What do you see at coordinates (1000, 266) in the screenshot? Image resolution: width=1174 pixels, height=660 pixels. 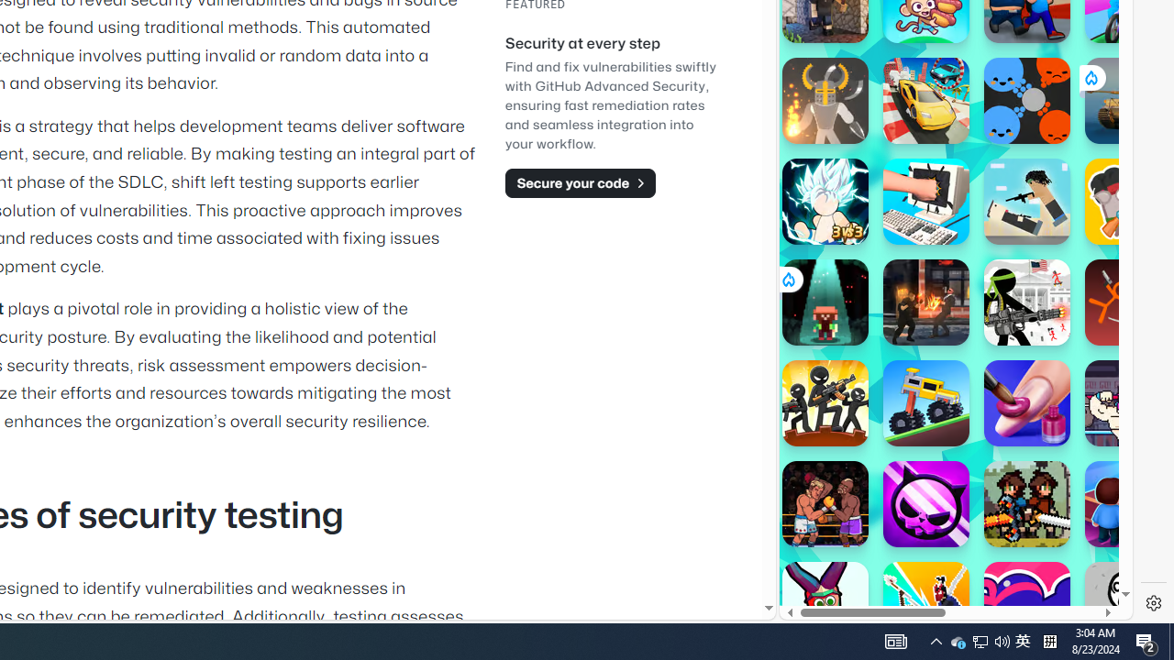 I see `Combat Reloaded` at bounding box center [1000, 266].